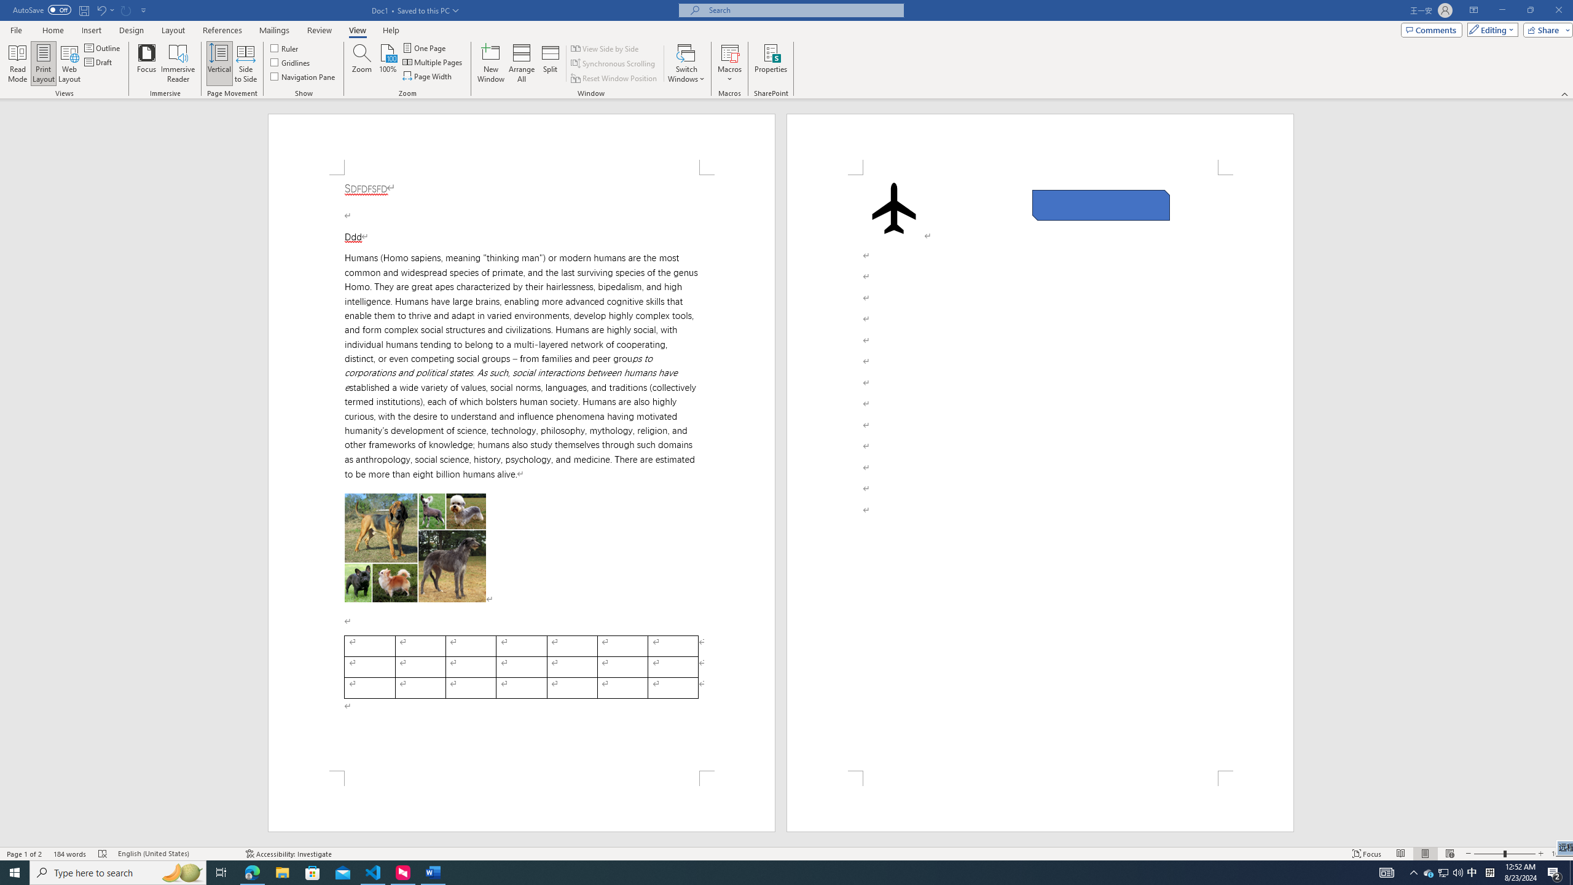  I want to click on Customize Quick Access Toolbar, so click(144, 10).